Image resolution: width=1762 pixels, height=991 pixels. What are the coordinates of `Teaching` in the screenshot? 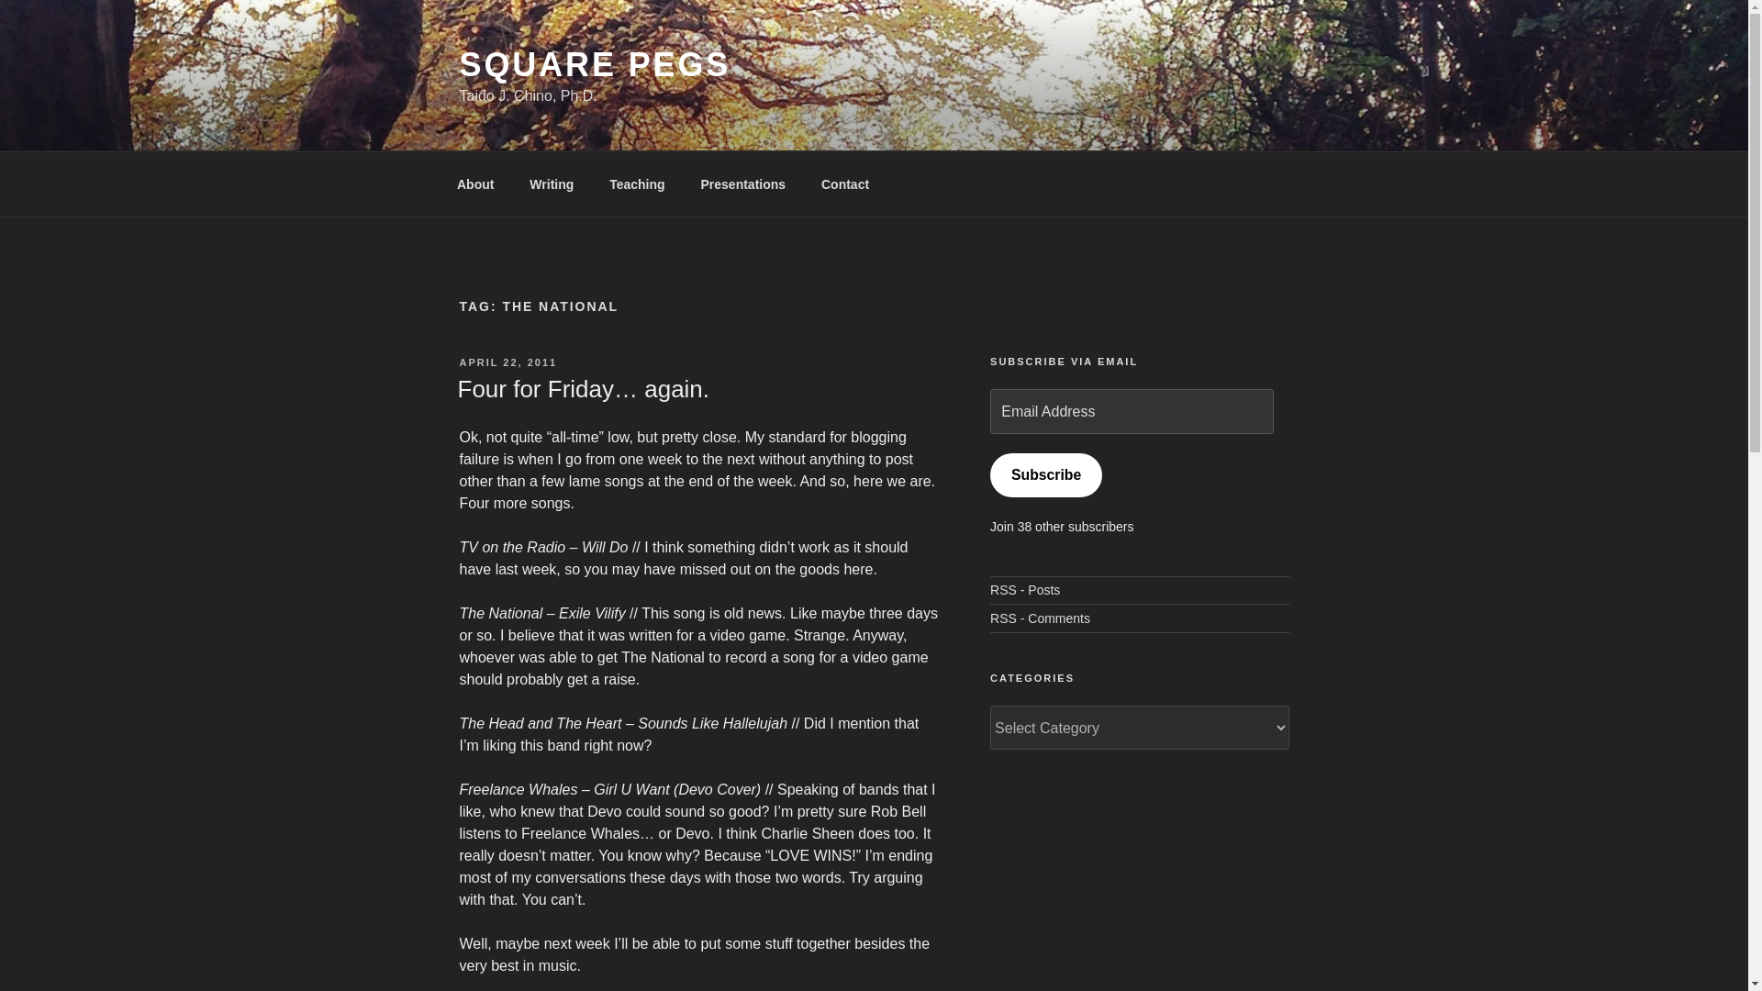 It's located at (637, 184).